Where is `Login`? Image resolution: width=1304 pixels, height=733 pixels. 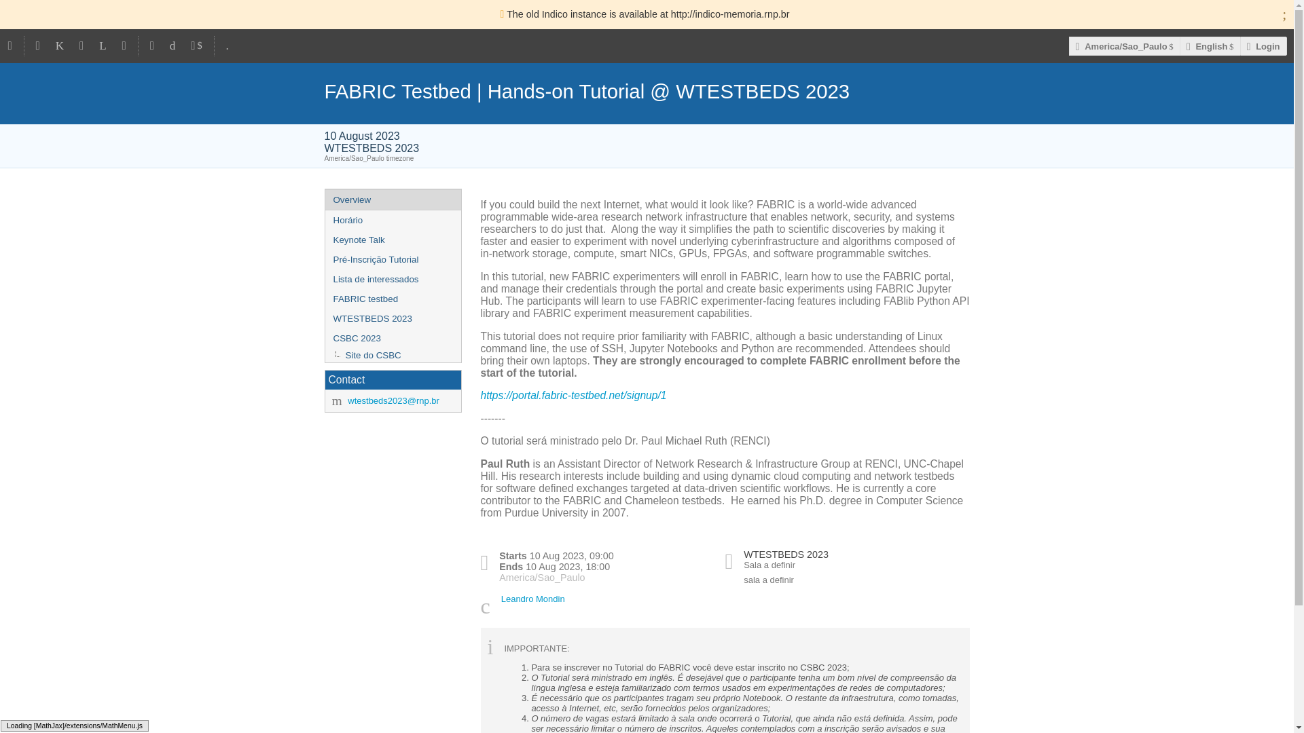
Login is located at coordinates (1263, 46).